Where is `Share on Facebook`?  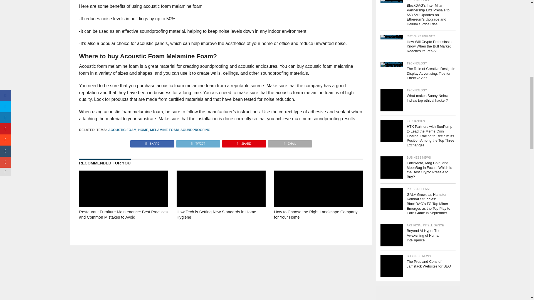
Share on Facebook is located at coordinates (152, 142).